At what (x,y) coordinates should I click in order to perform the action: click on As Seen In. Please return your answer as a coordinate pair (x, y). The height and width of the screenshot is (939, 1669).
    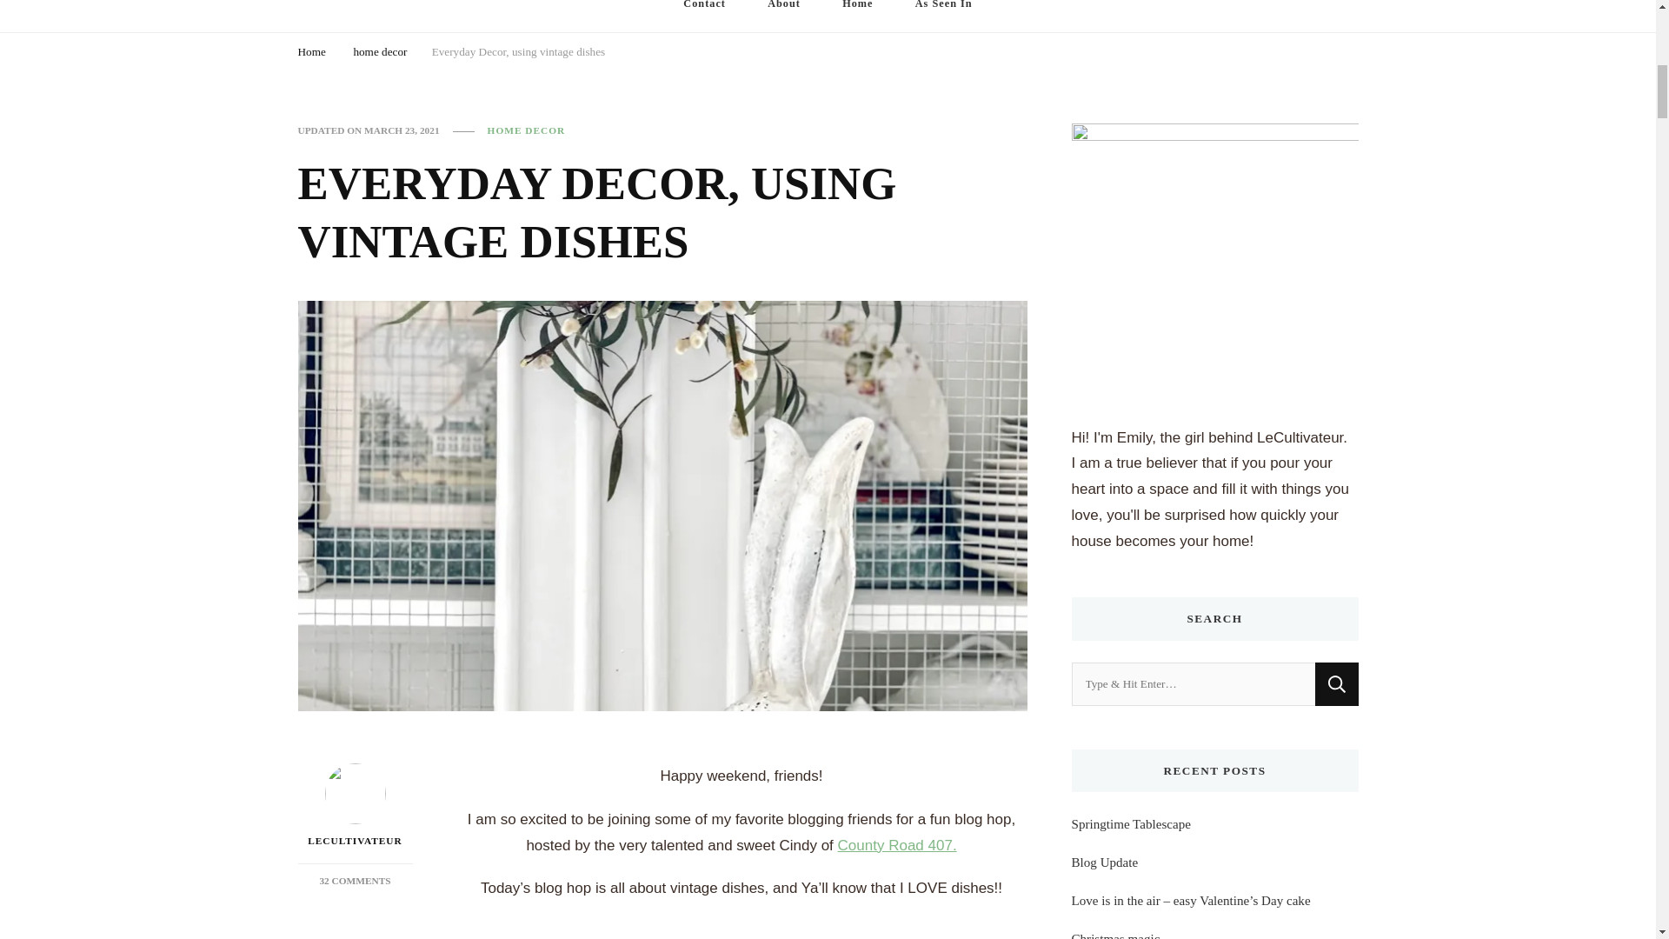
    Looking at the image, I should click on (1336, 684).